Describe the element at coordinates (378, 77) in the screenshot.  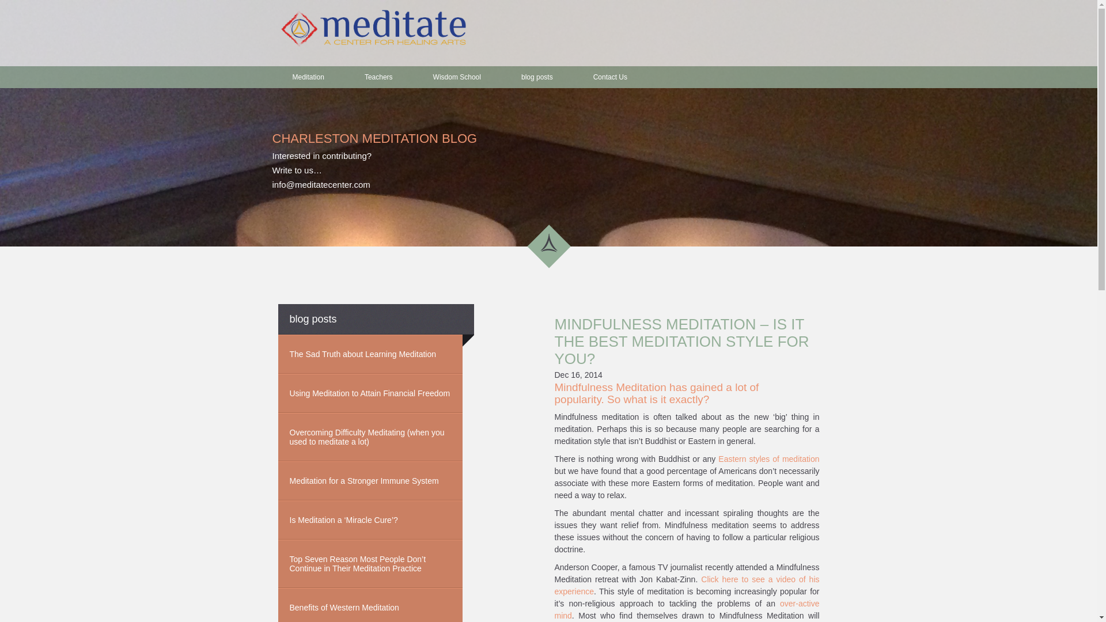
I see `Teachers` at that location.